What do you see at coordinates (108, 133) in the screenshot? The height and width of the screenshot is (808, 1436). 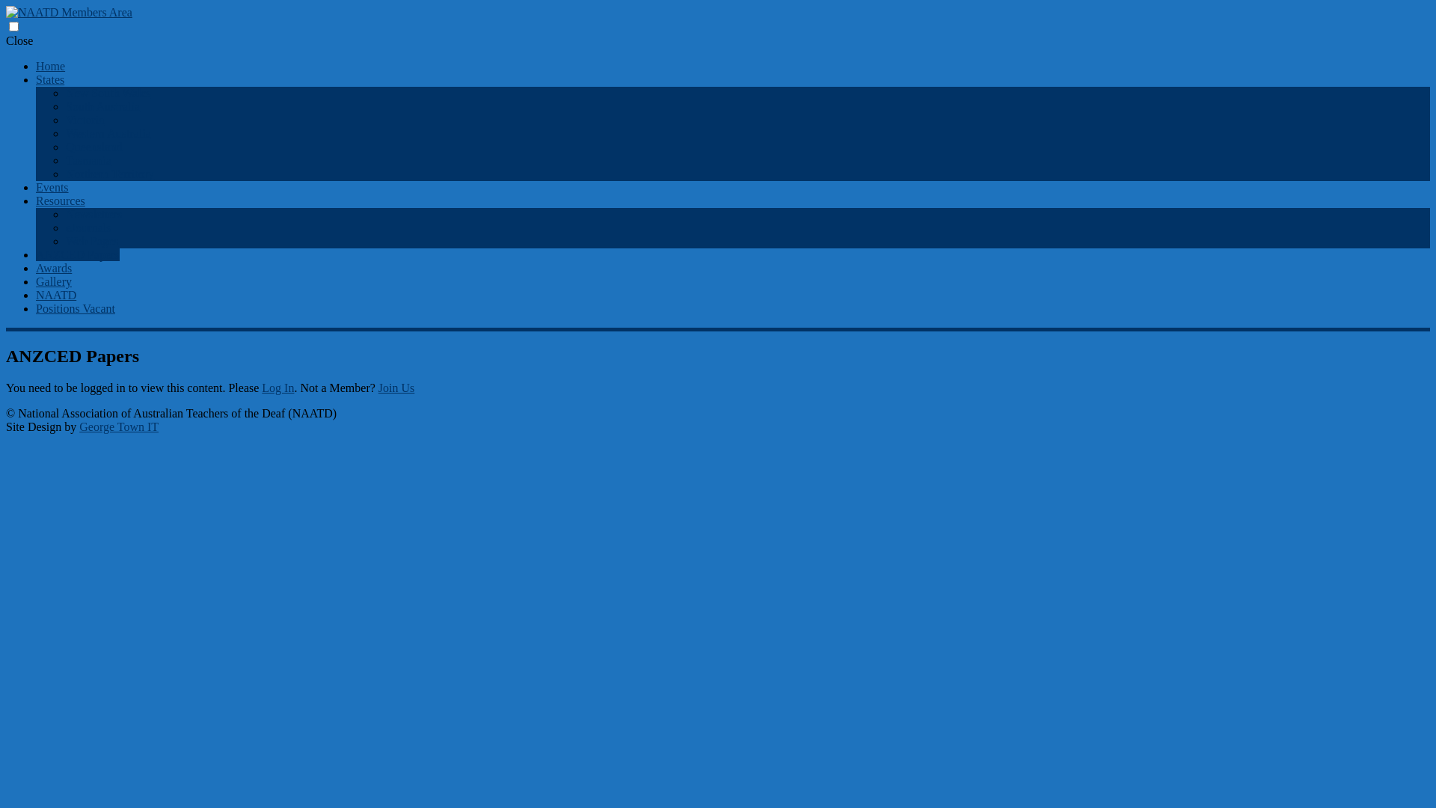 I see `Western Australia` at bounding box center [108, 133].